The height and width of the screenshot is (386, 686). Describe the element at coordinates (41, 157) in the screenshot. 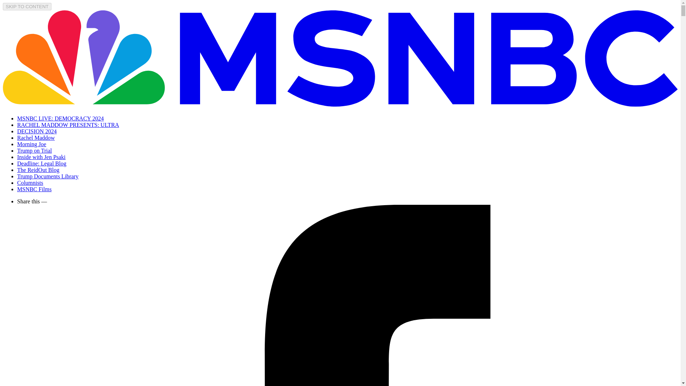

I see `Inside with Jen Psaki` at that location.